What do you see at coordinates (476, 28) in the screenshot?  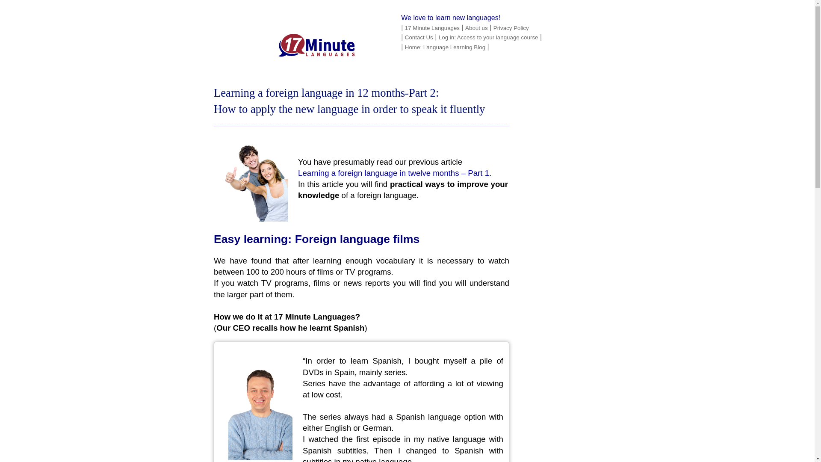 I see `About us` at bounding box center [476, 28].